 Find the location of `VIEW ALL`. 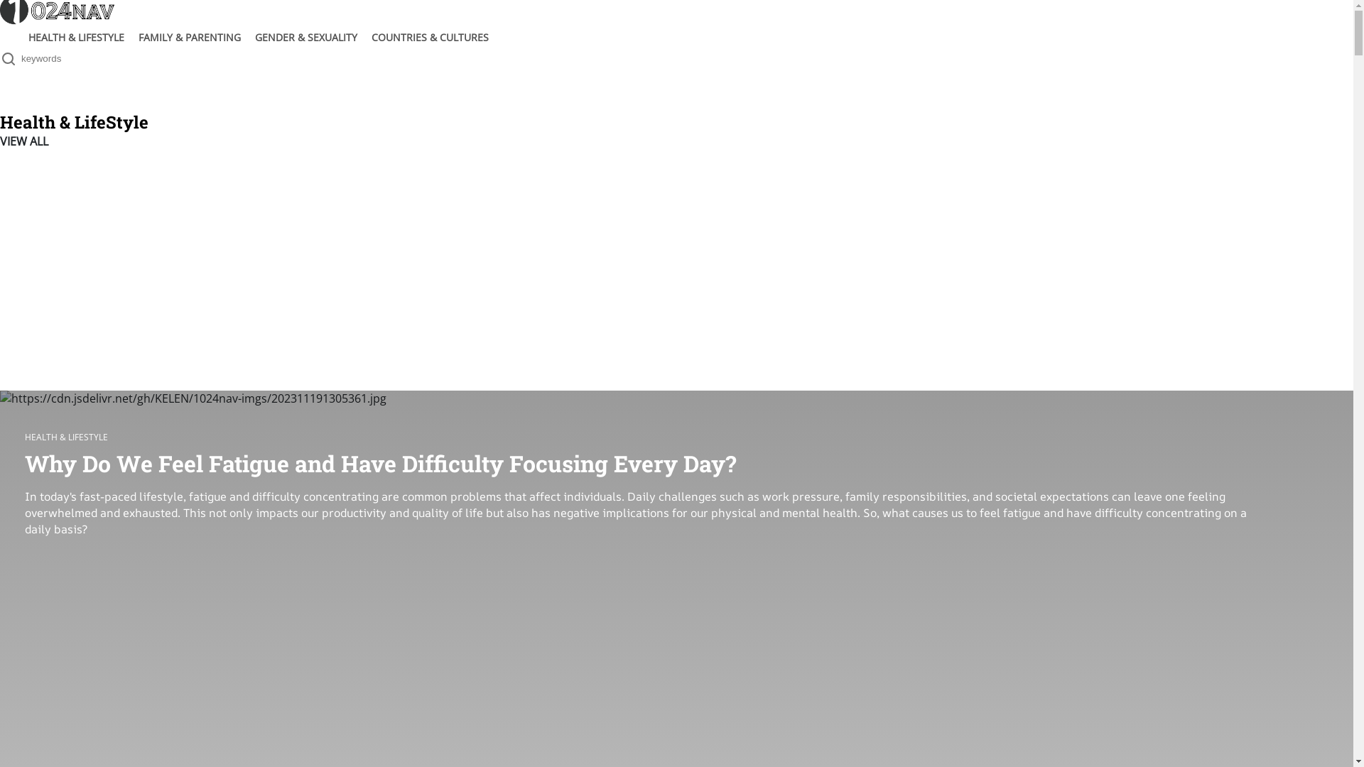

VIEW ALL is located at coordinates (24, 141).